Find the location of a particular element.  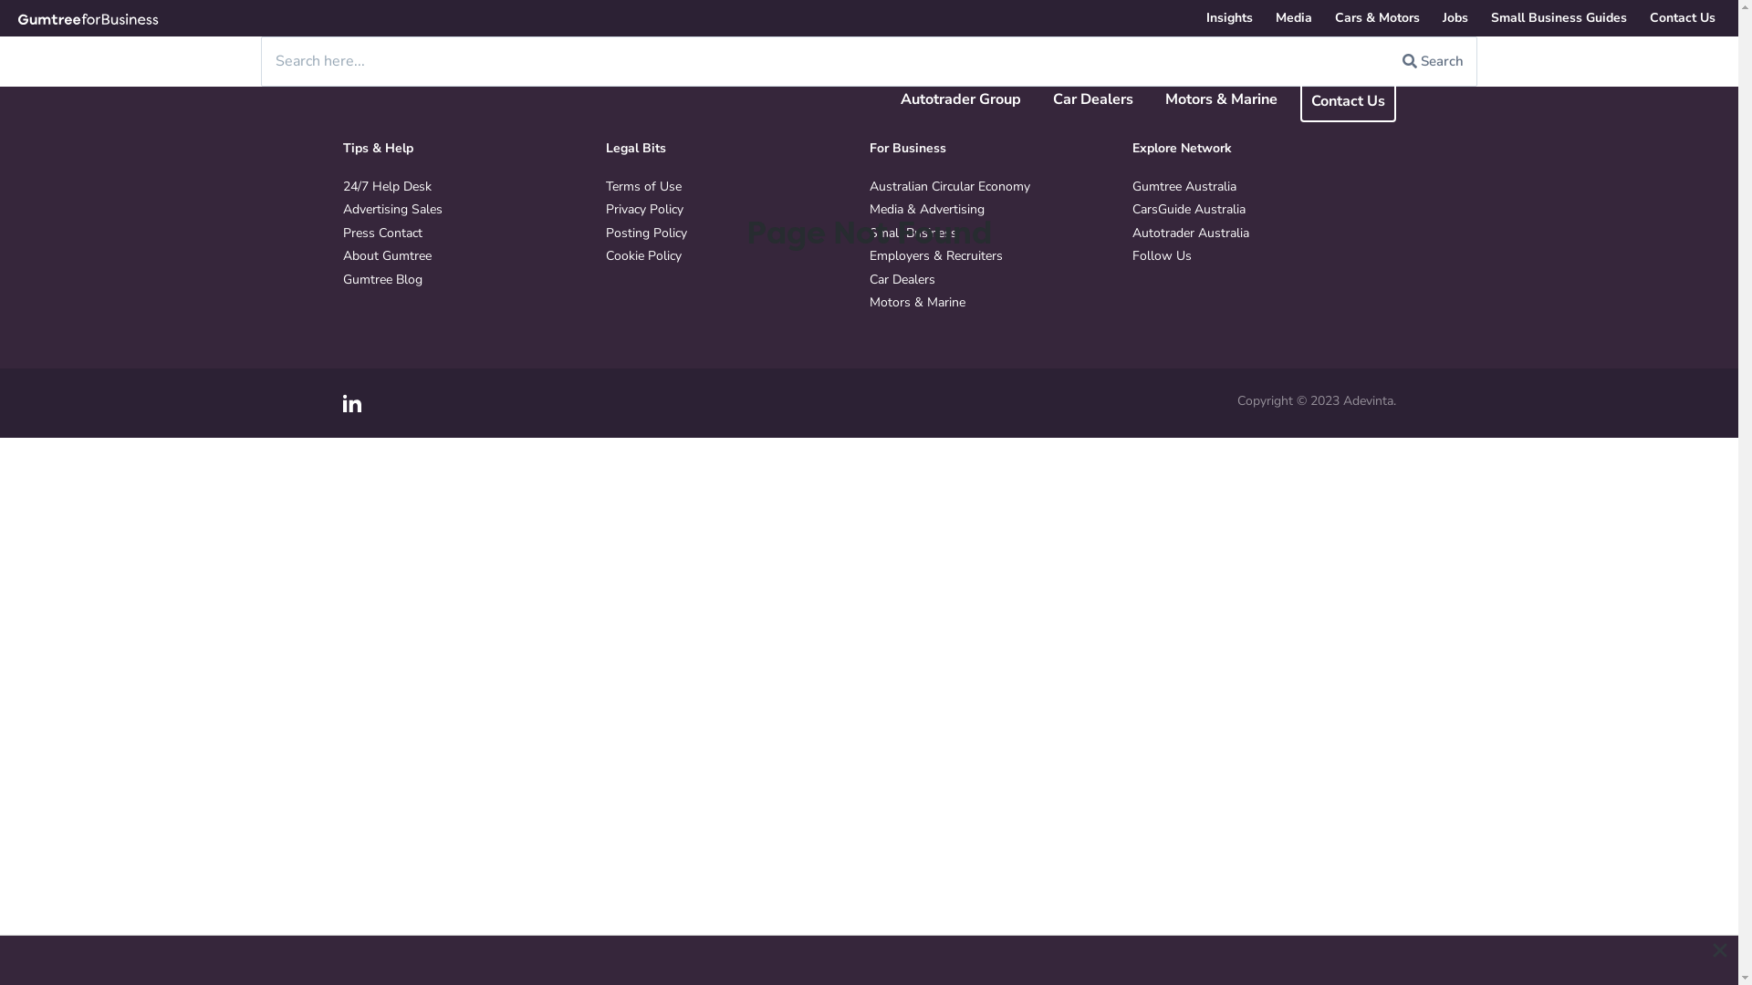

Australian Circular Economy is located at coordinates (949, 186).